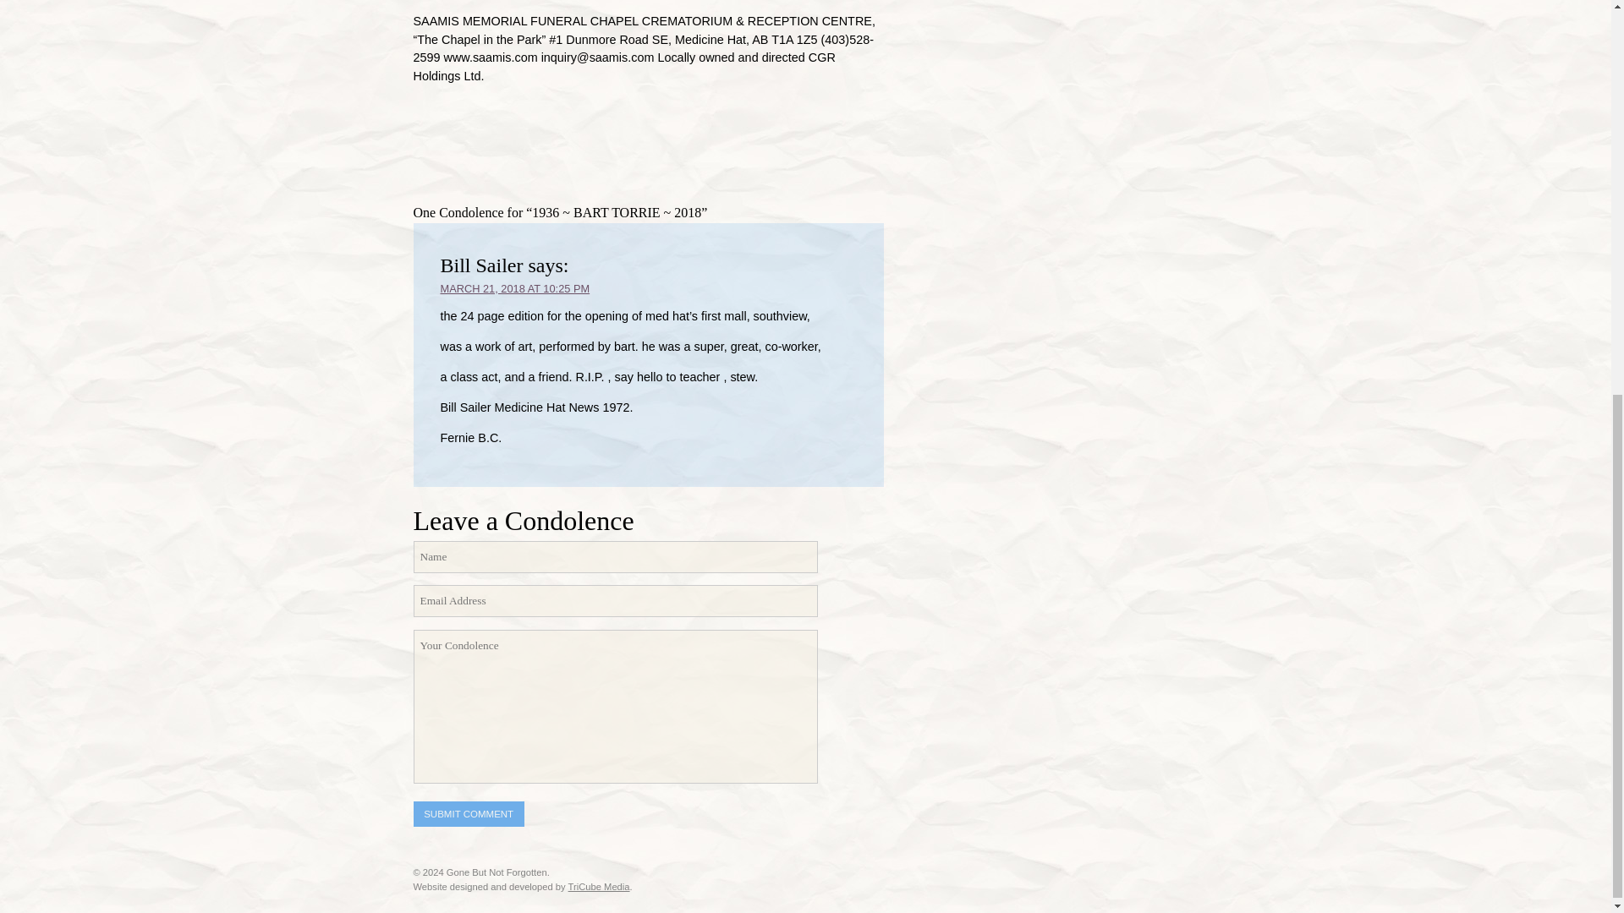 The image size is (1624, 913). I want to click on 3rd party ad content, so click(611, 150).